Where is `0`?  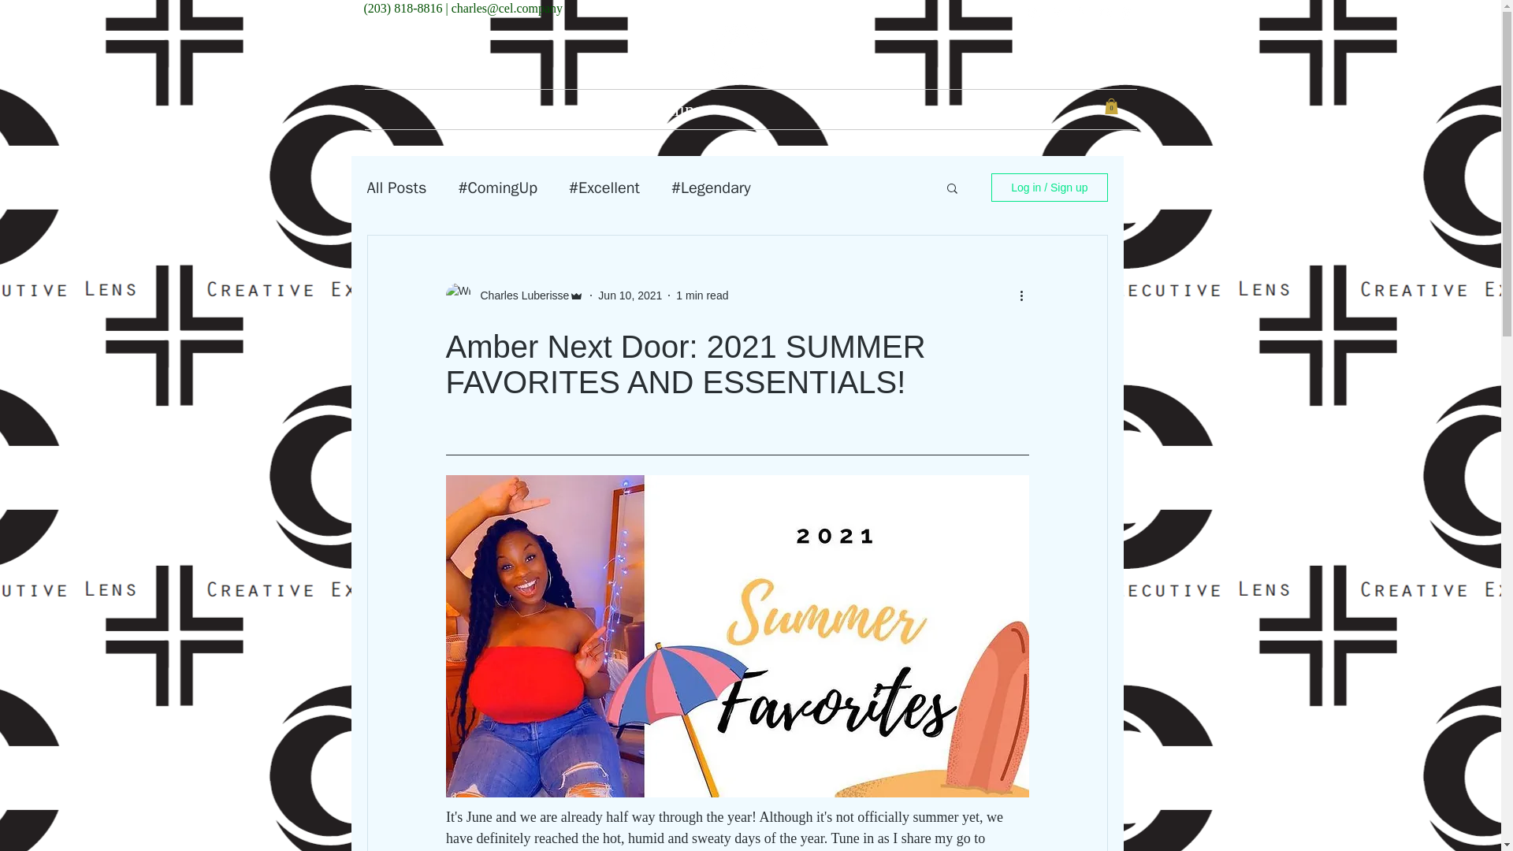 0 is located at coordinates (1111, 106).